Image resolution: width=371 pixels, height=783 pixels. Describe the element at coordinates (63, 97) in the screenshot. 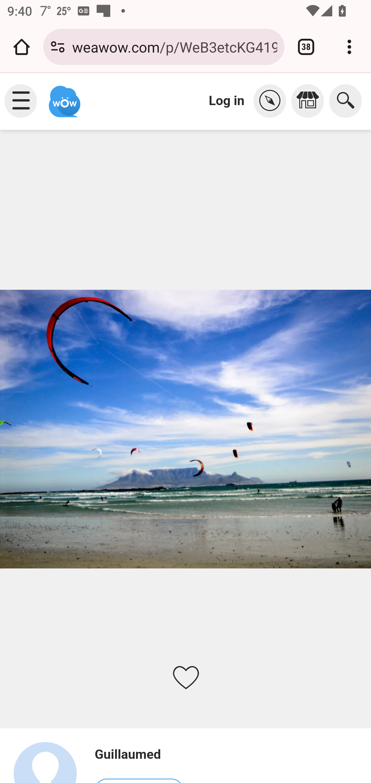

I see `Weawow` at that location.